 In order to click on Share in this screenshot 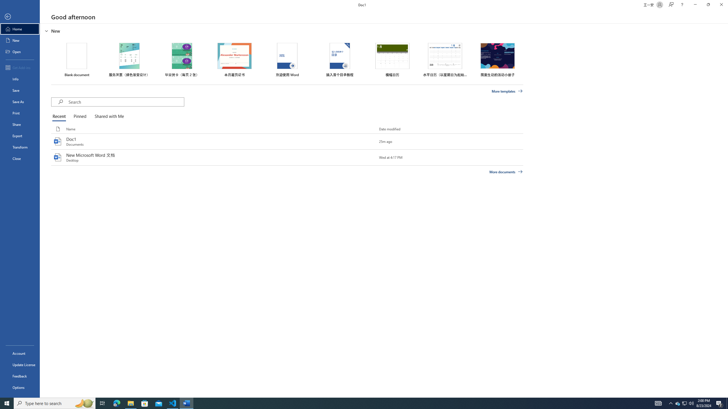, I will do `click(20, 124)`.